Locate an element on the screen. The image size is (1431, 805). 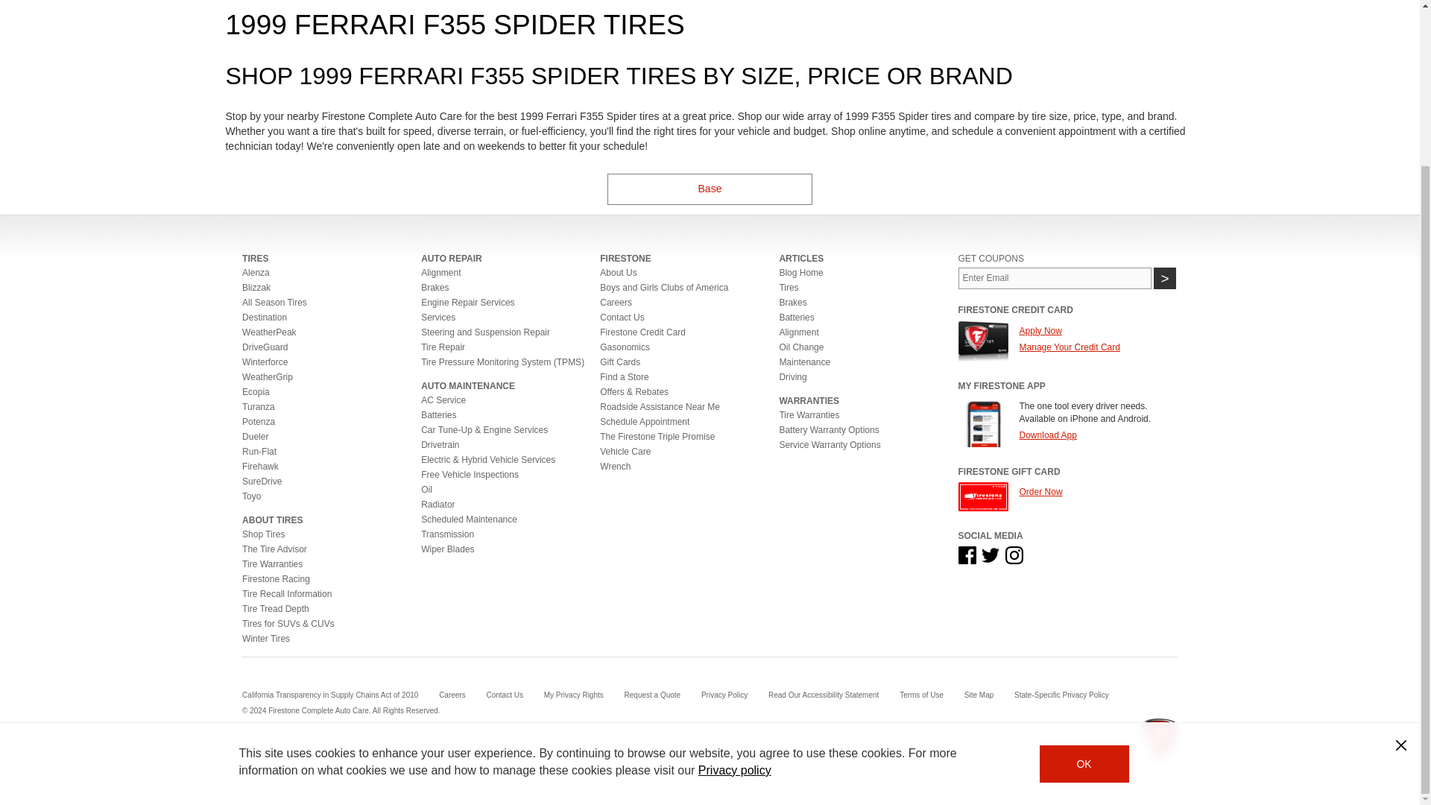
Privacy policy is located at coordinates (734, 571).